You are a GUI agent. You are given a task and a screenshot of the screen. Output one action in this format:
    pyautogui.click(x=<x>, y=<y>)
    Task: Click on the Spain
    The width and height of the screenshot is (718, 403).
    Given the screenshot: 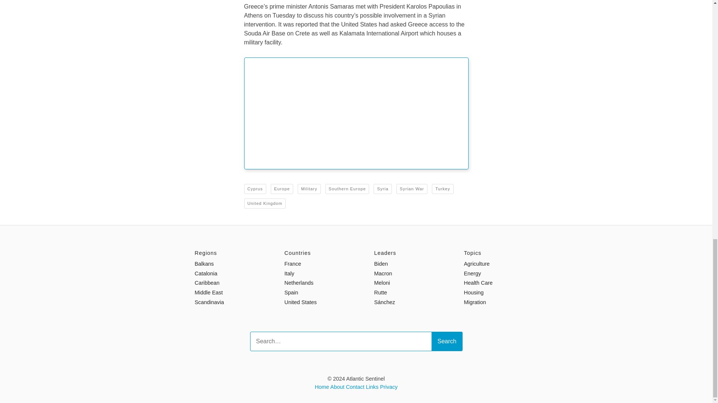 What is the action you would take?
    pyautogui.click(x=291, y=293)
    